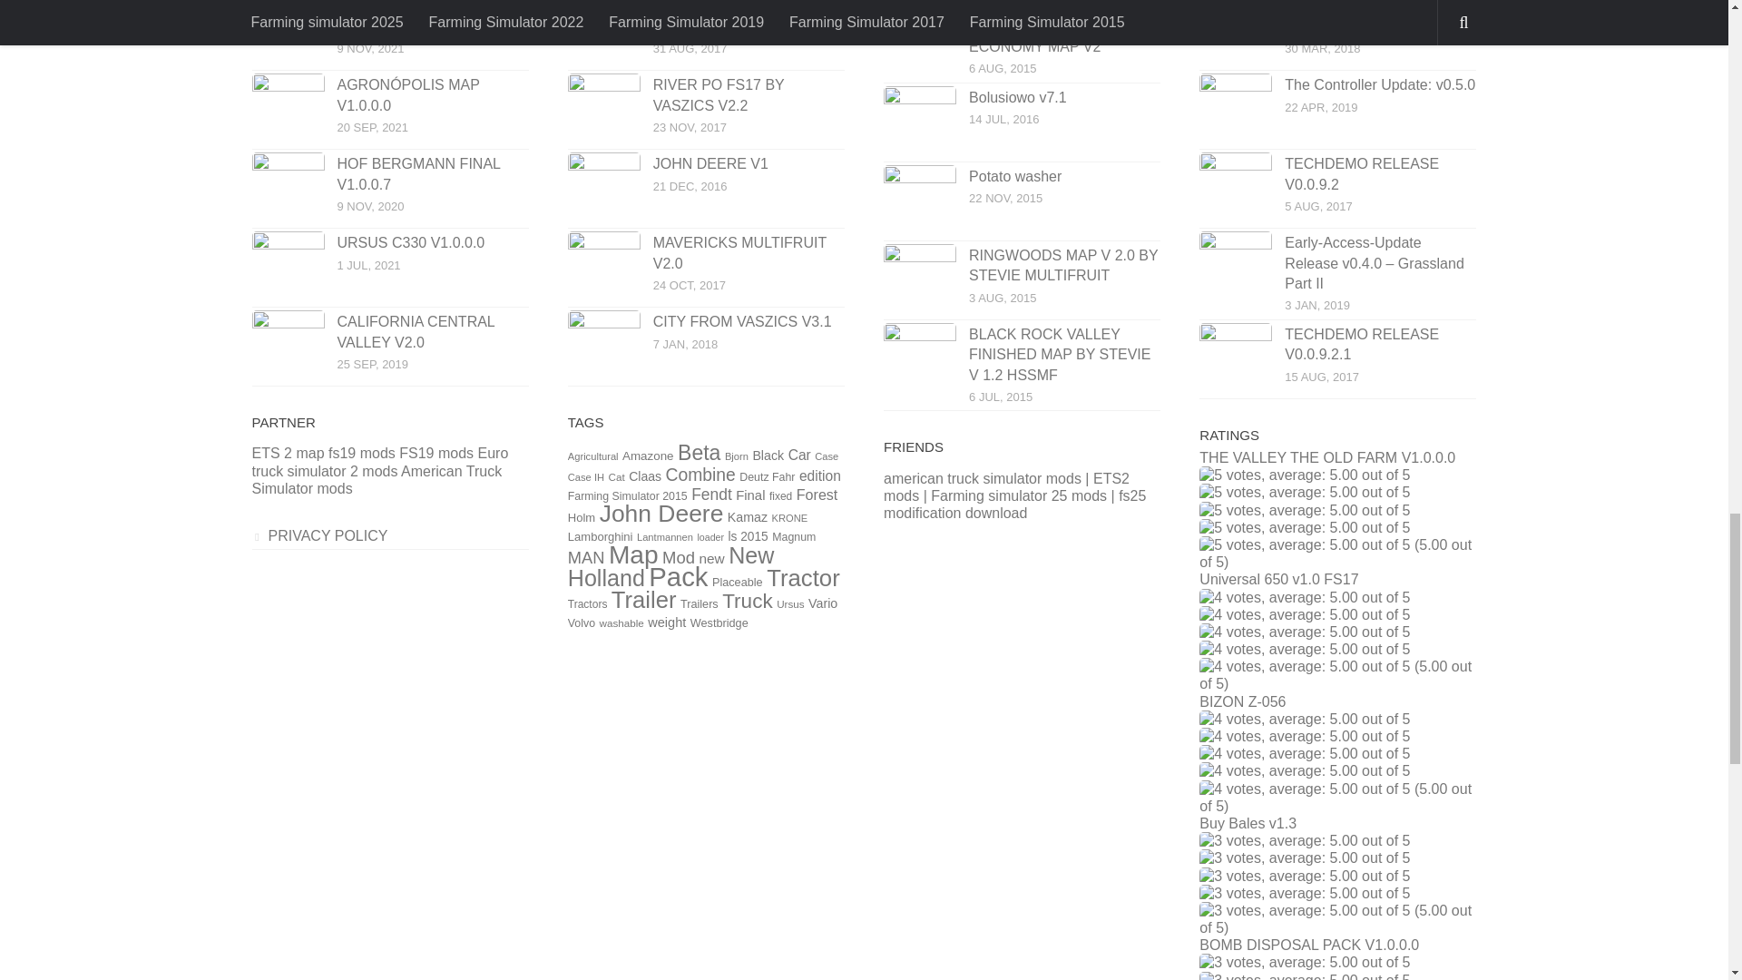 Image resolution: width=1742 pixels, height=980 pixels. Describe the element at coordinates (432, 16) in the screenshot. I see `DELOREAN TIME MACHINE V1.0.0.0` at that location.